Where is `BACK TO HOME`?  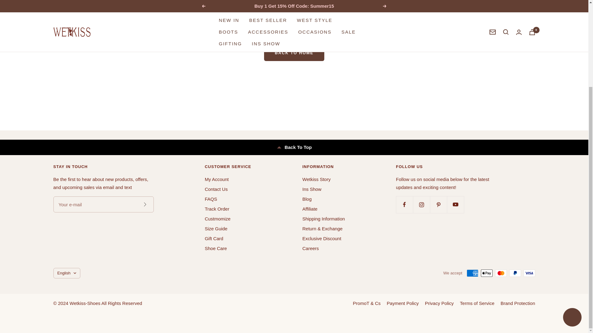
BACK TO HOME is located at coordinates (294, 53).